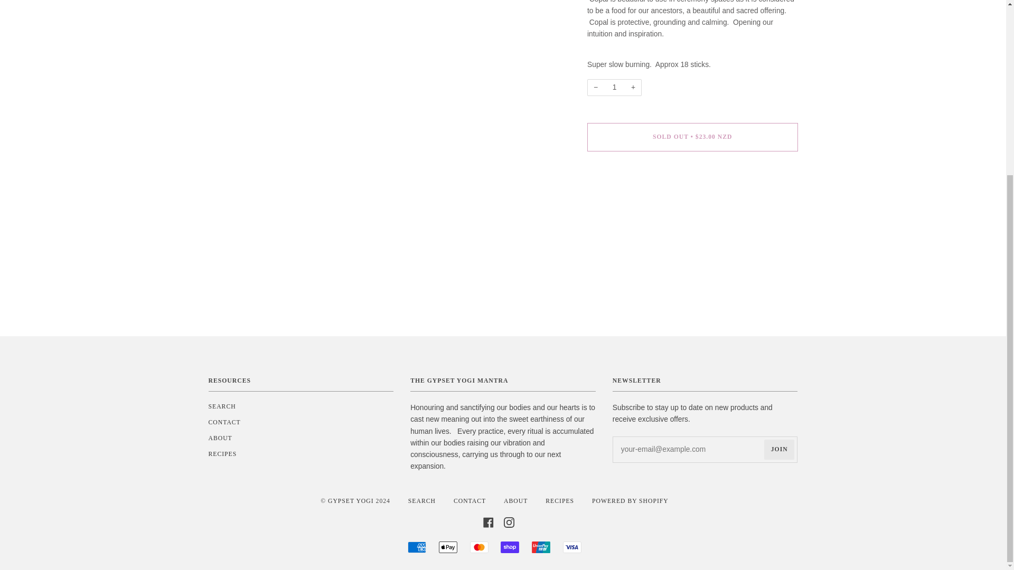  I want to click on MASTERCARD, so click(480, 547).